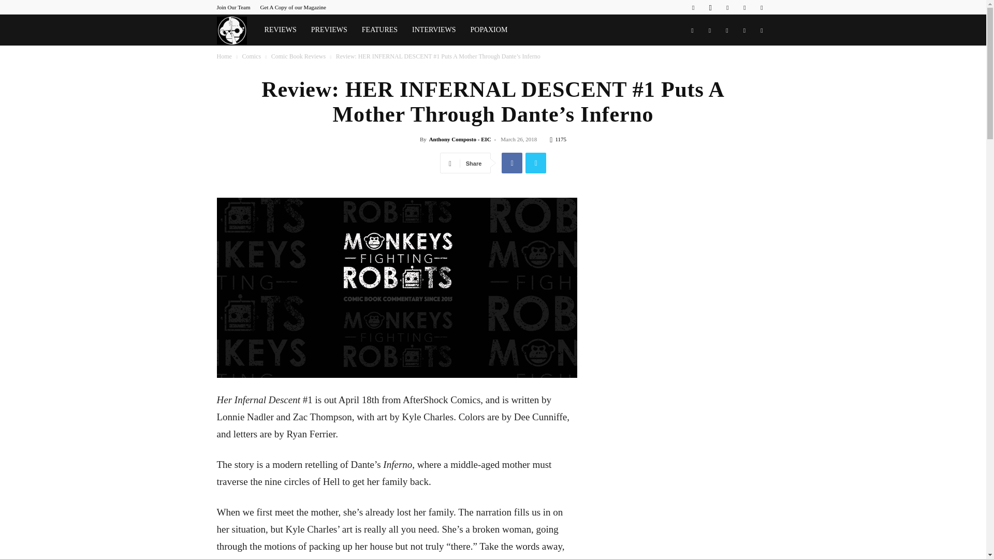 Image resolution: width=994 pixels, height=559 pixels. What do you see at coordinates (281, 30) in the screenshot?
I see `REVIEWS` at bounding box center [281, 30].